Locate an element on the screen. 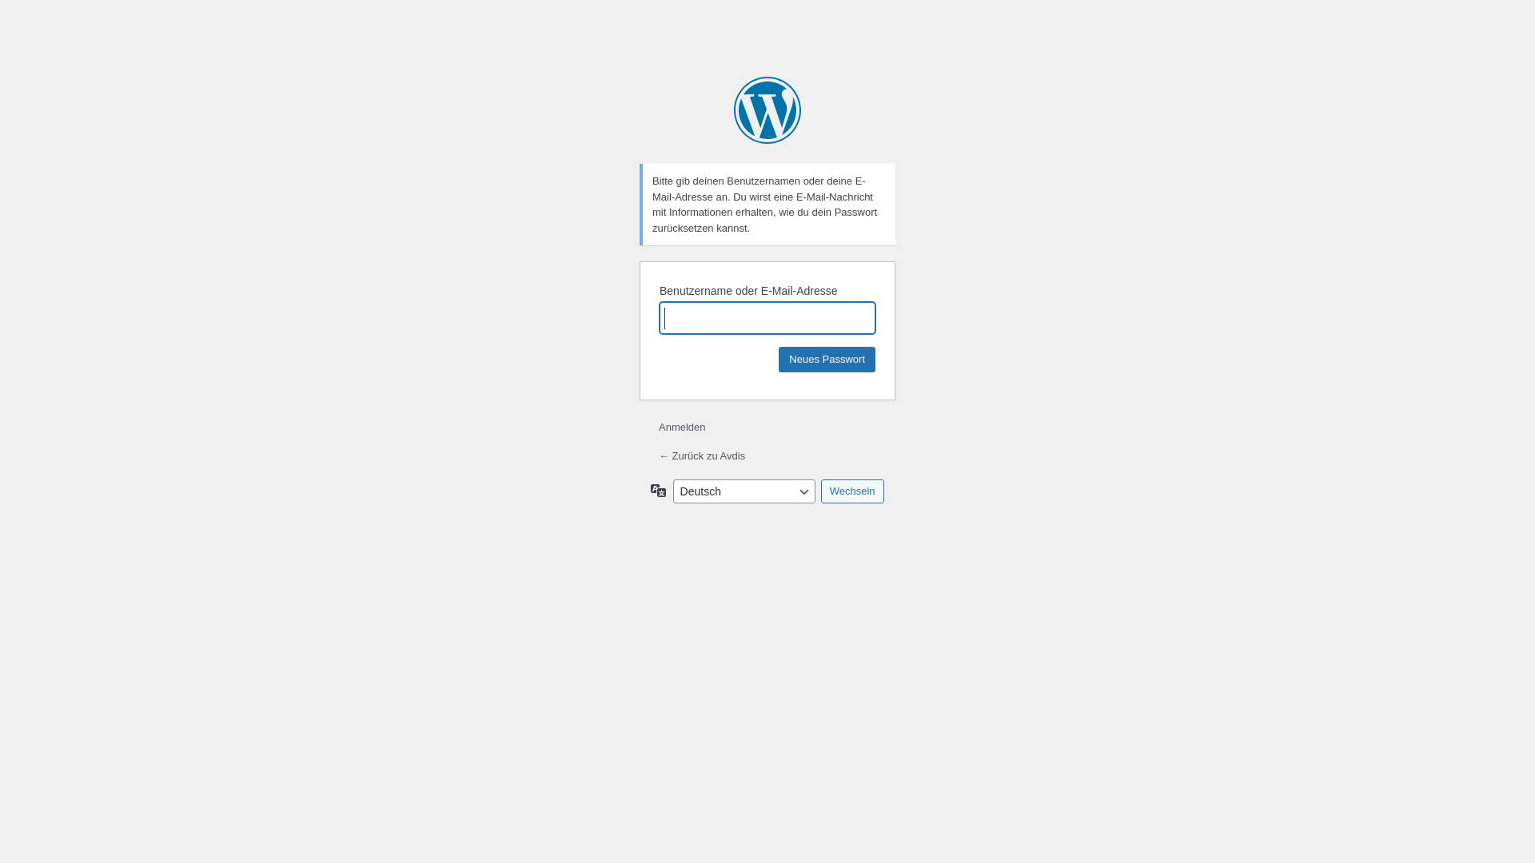 This screenshot has width=1535, height=863. Neues Passwort is located at coordinates (827, 360).